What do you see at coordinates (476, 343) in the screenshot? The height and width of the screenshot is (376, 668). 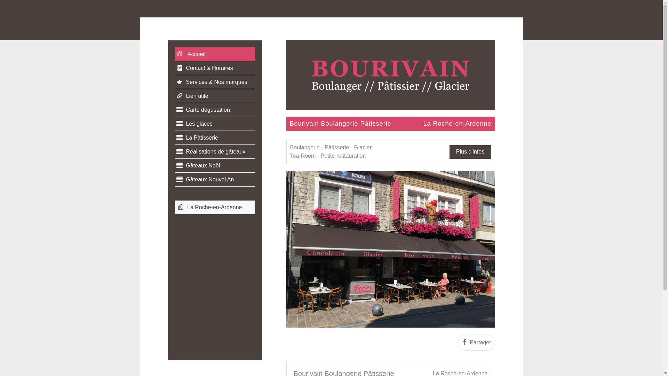 I see `Partager` at bounding box center [476, 343].